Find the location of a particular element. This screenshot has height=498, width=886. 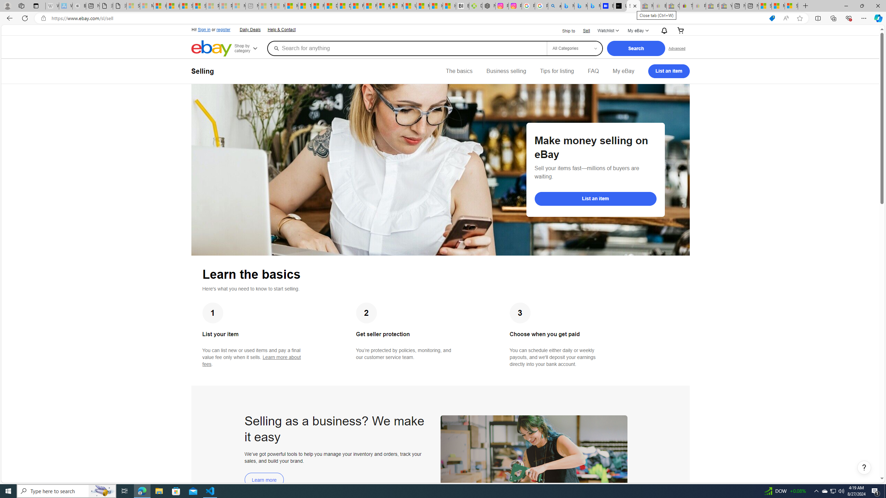

Yard, Garden & Outdoor Living - Sleeping is located at coordinates (725, 6).